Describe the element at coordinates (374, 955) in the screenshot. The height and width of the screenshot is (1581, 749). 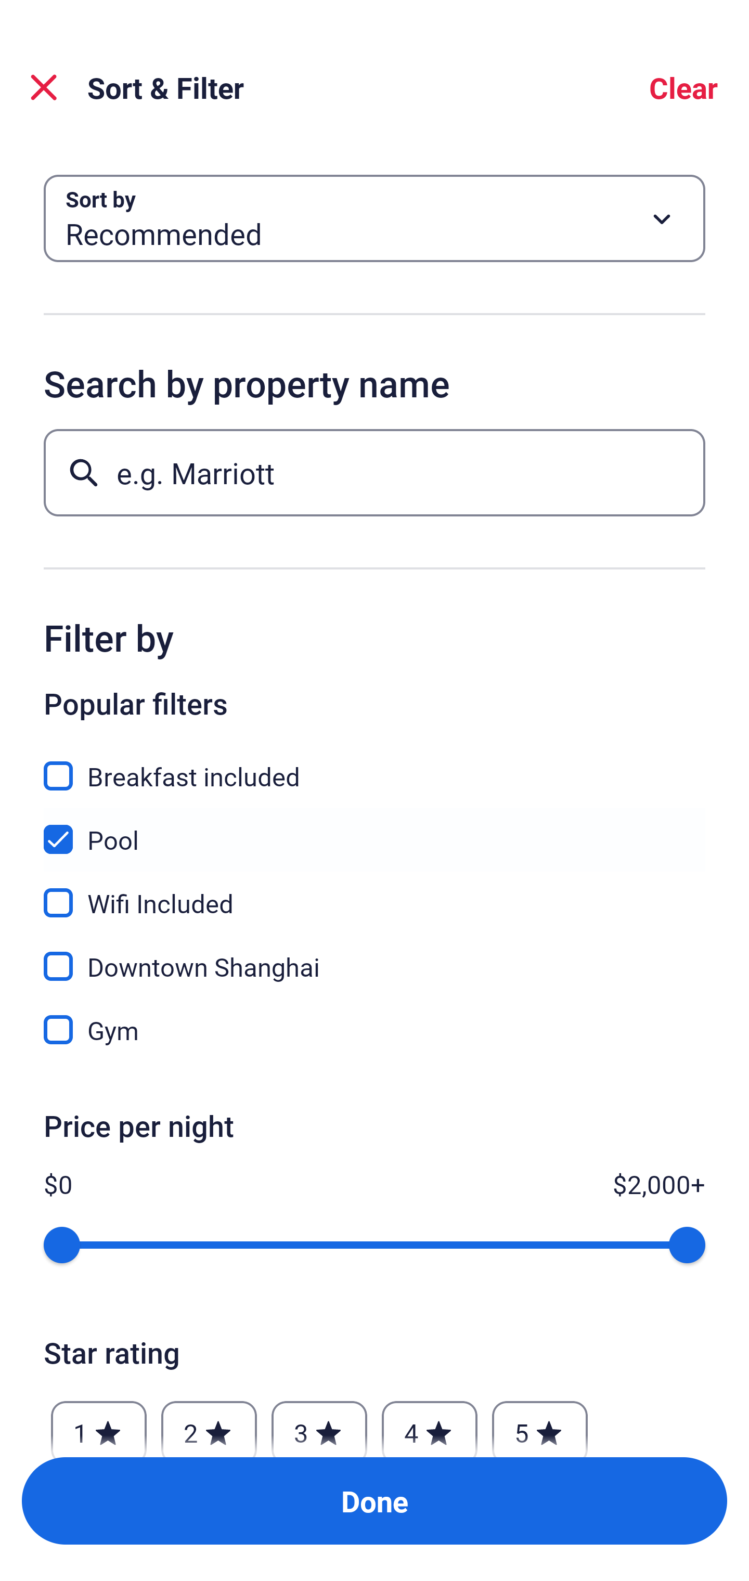
I see `Downtown Shanghai, Downtown Shanghai` at that location.